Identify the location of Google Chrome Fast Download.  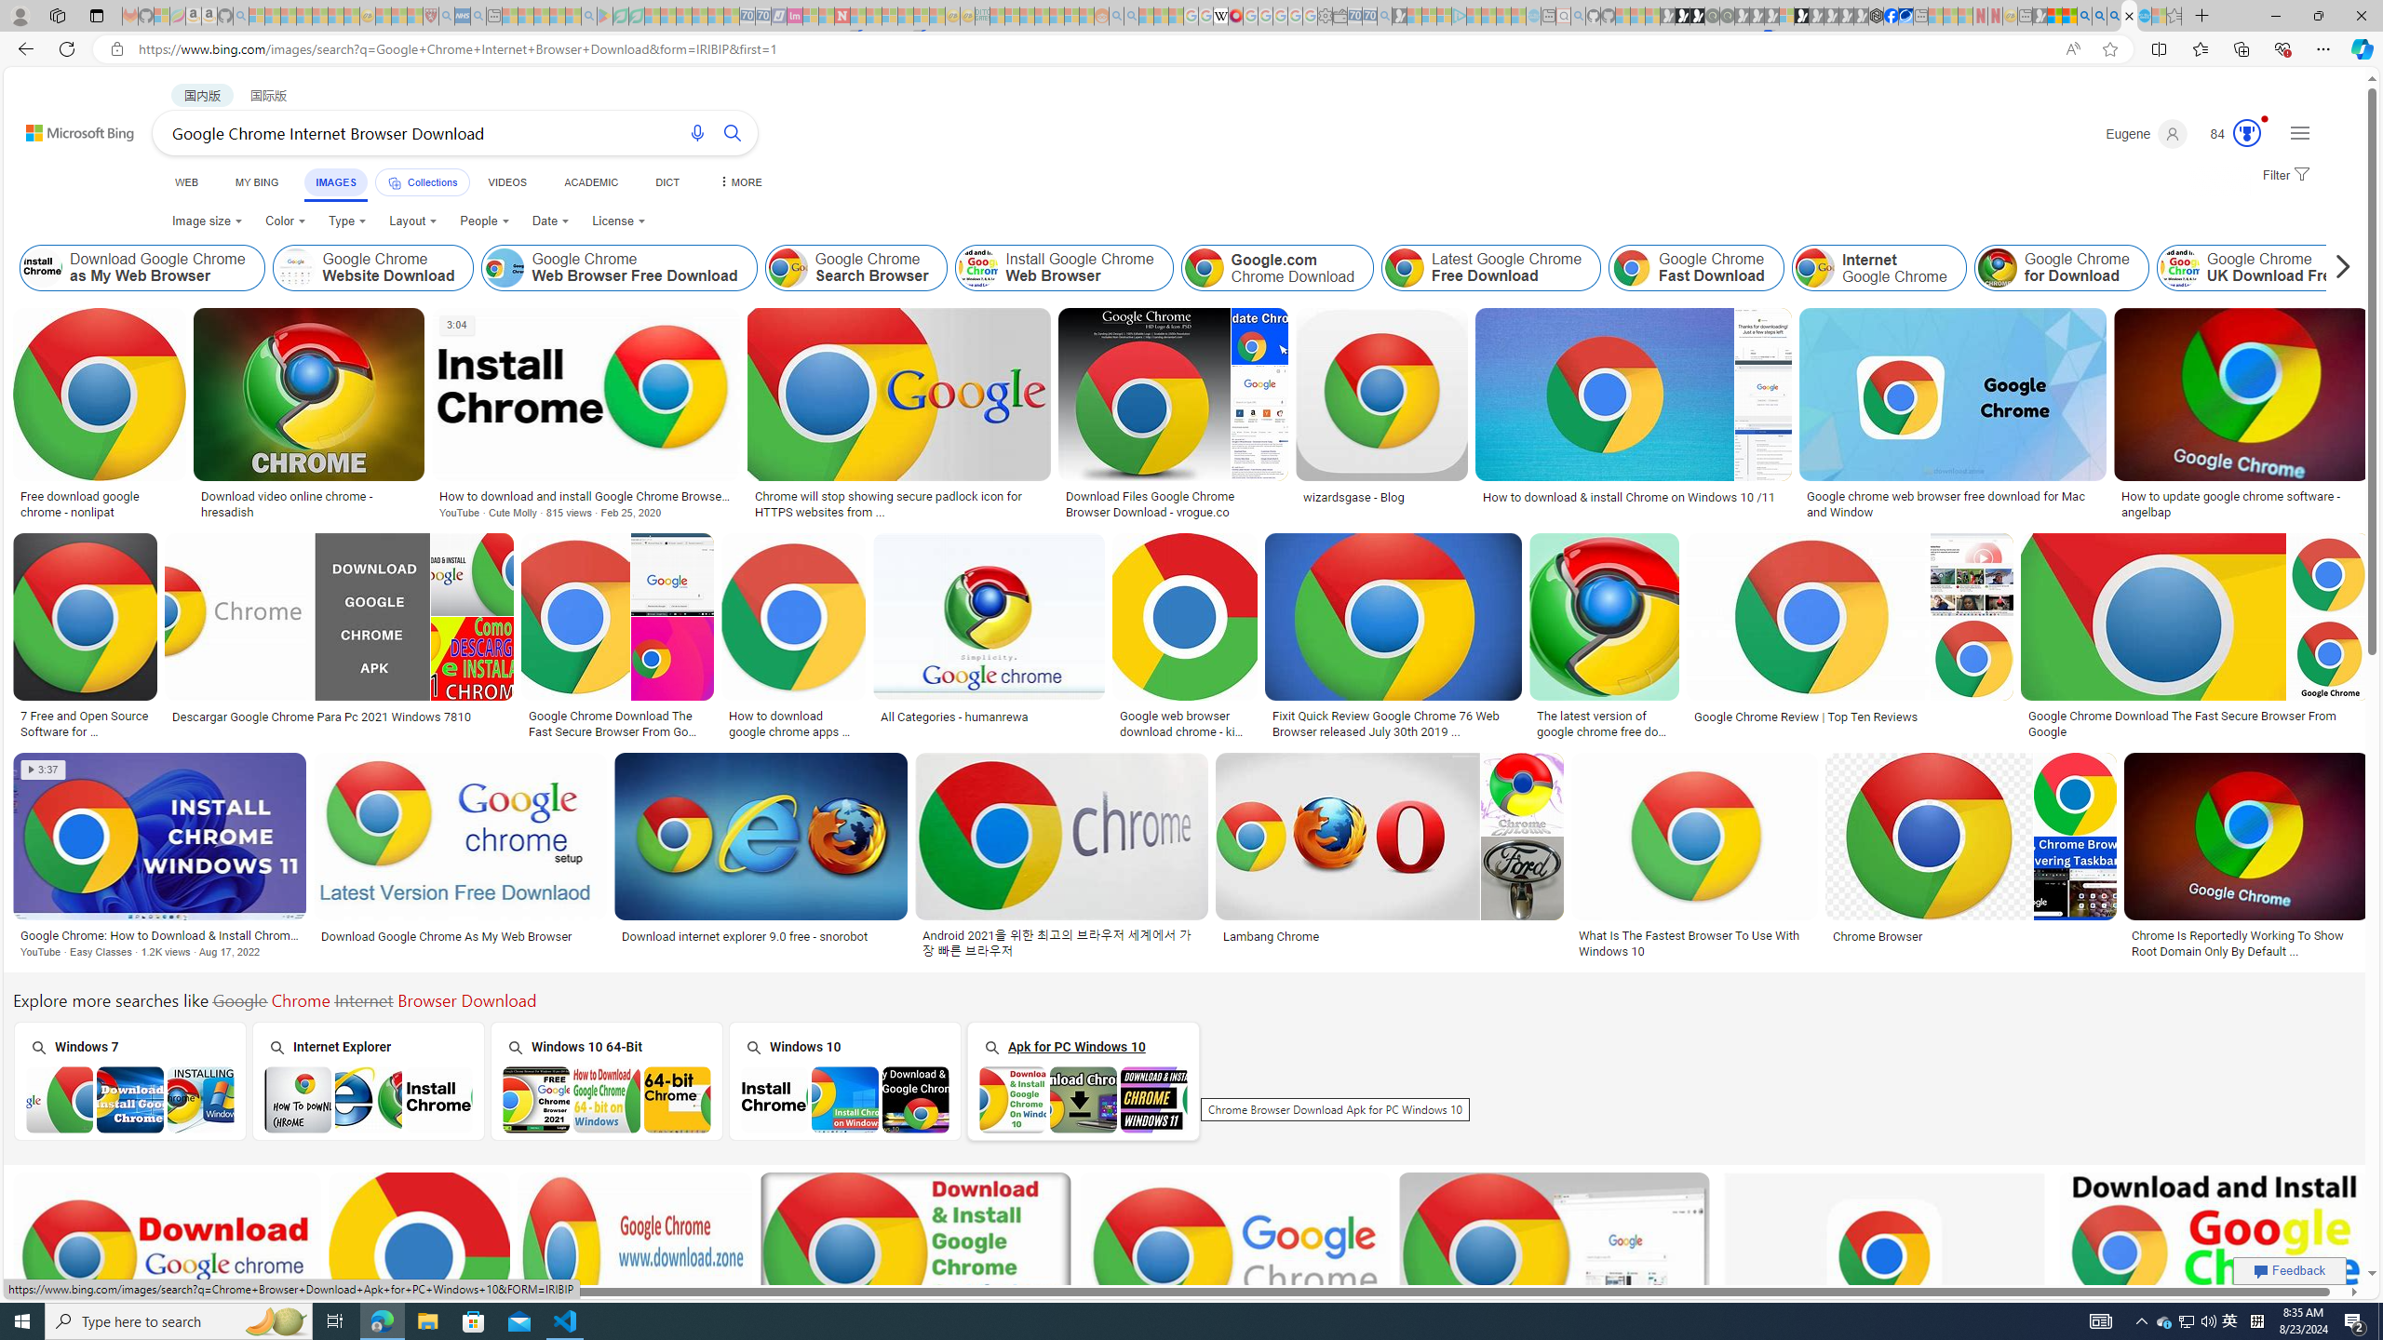
(1695, 268).